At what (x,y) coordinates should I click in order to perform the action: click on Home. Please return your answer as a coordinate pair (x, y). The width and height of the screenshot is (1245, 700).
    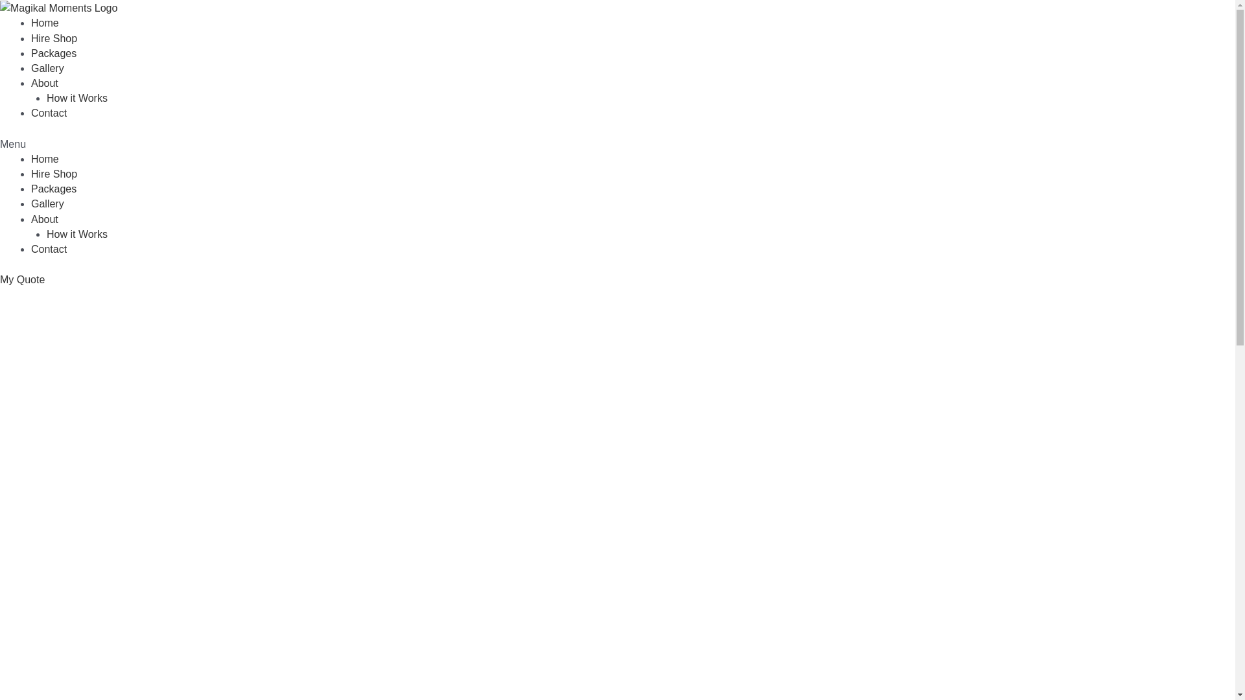
    Looking at the image, I should click on (45, 159).